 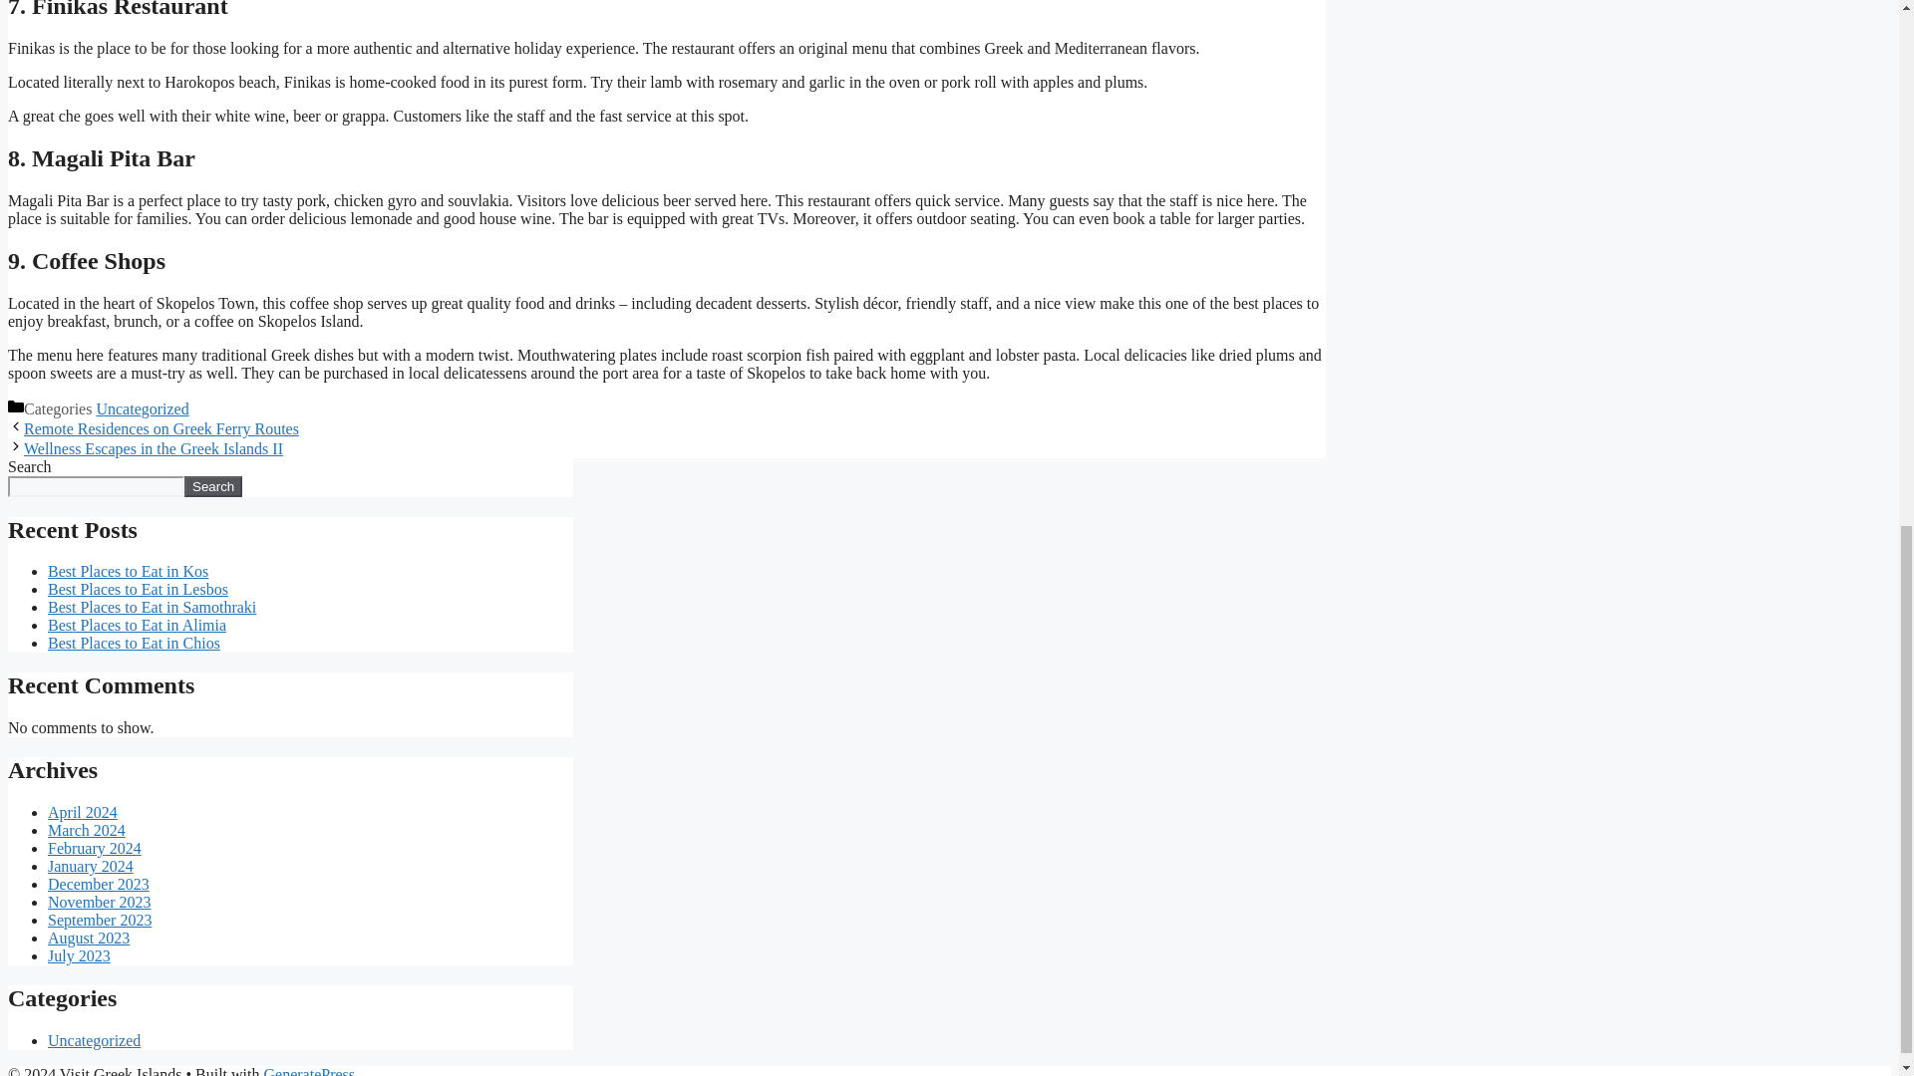 I want to click on Search, so click(x=213, y=486).